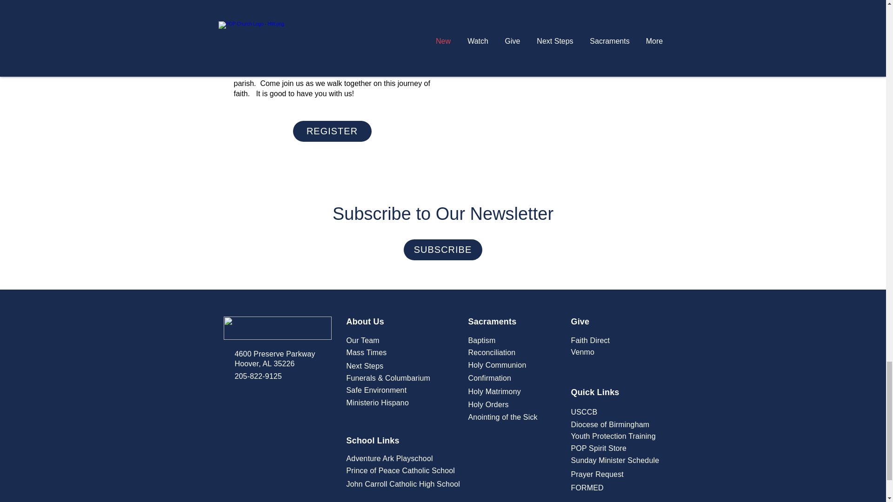  I want to click on Next Steps, so click(365, 365).